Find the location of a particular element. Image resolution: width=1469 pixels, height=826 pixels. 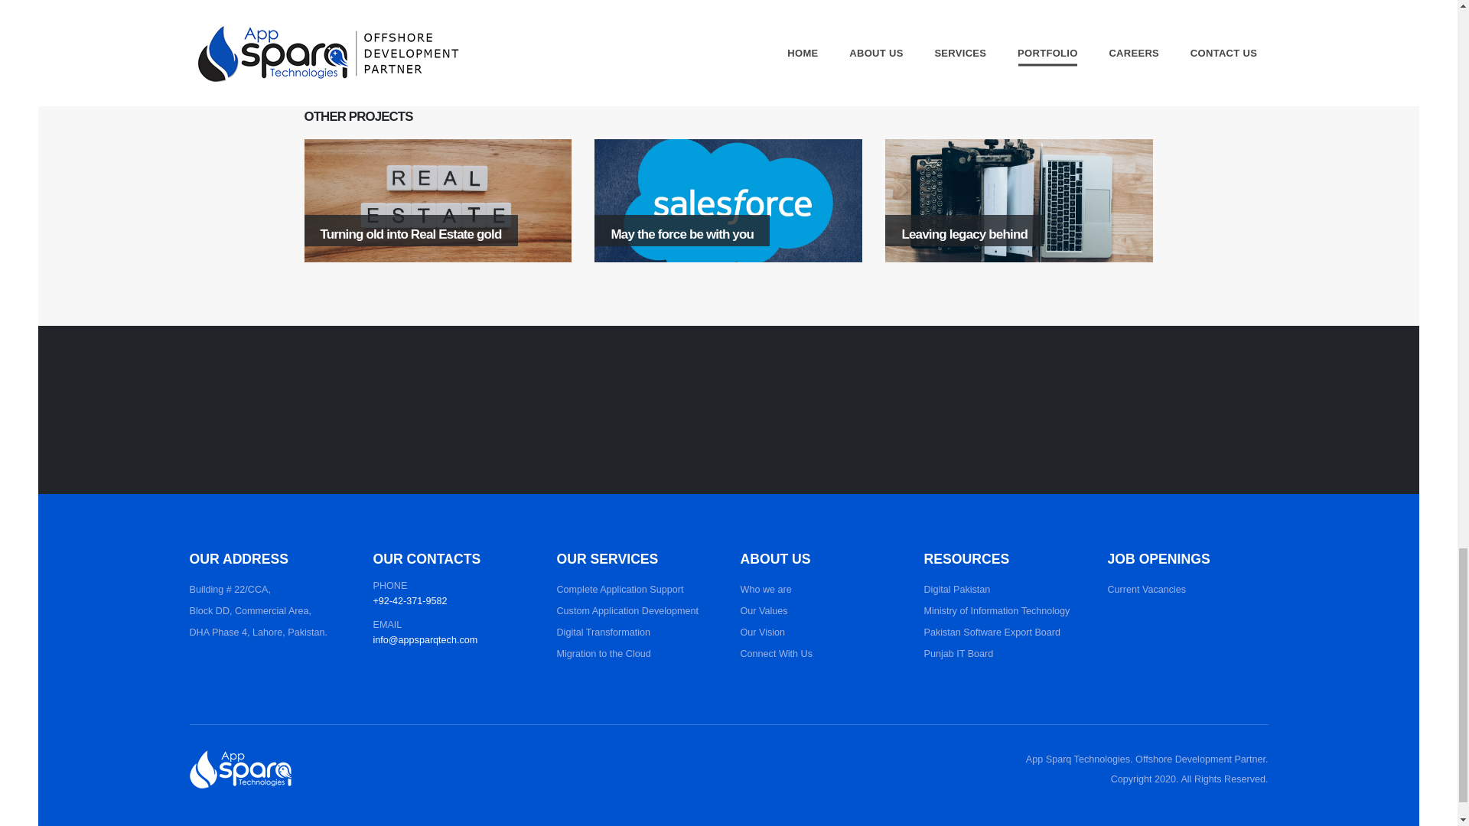

Migration to the Cloud is located at coordinates (603, 653).